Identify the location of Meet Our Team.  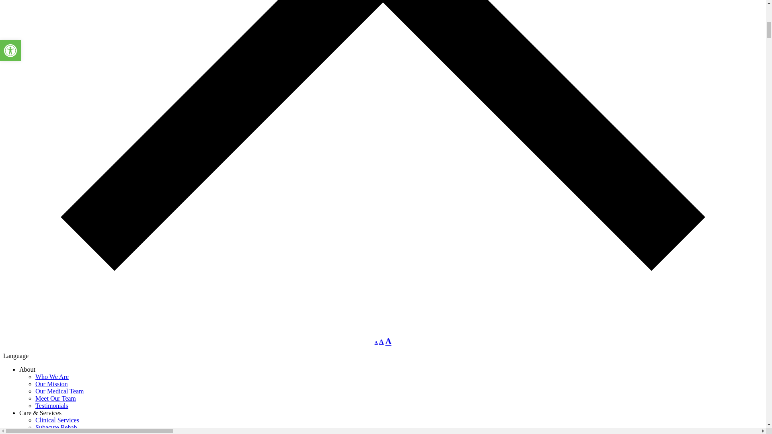
(55, 398).